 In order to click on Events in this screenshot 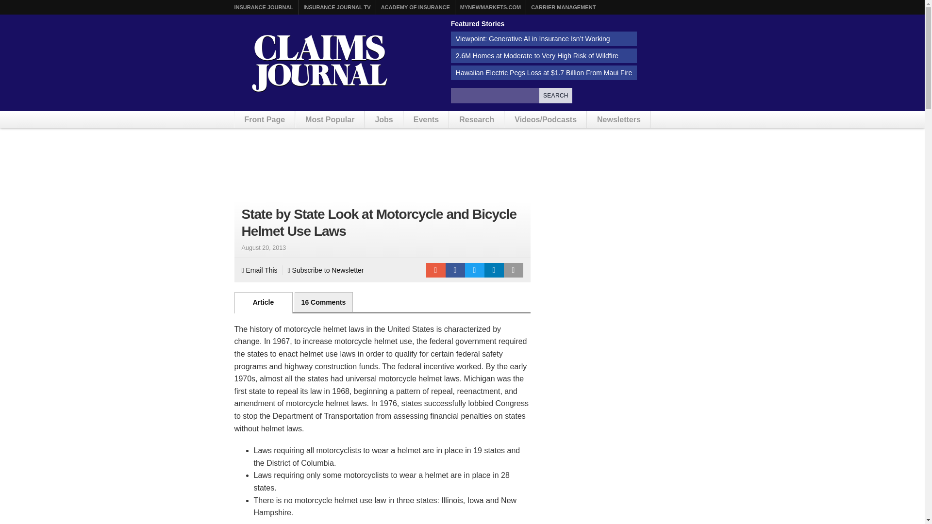, I will do `click(426, 119)`.